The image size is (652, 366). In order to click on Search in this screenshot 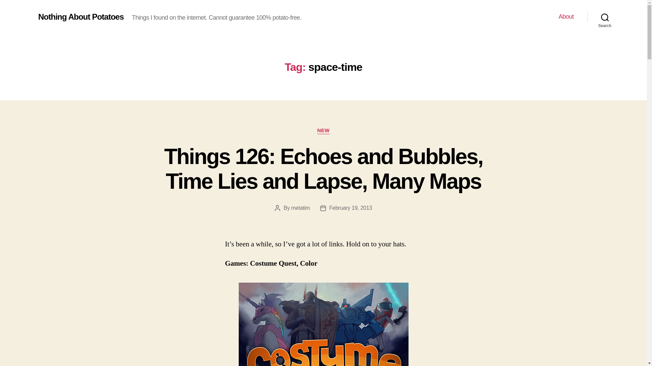, I will do `click(605, 17)`.